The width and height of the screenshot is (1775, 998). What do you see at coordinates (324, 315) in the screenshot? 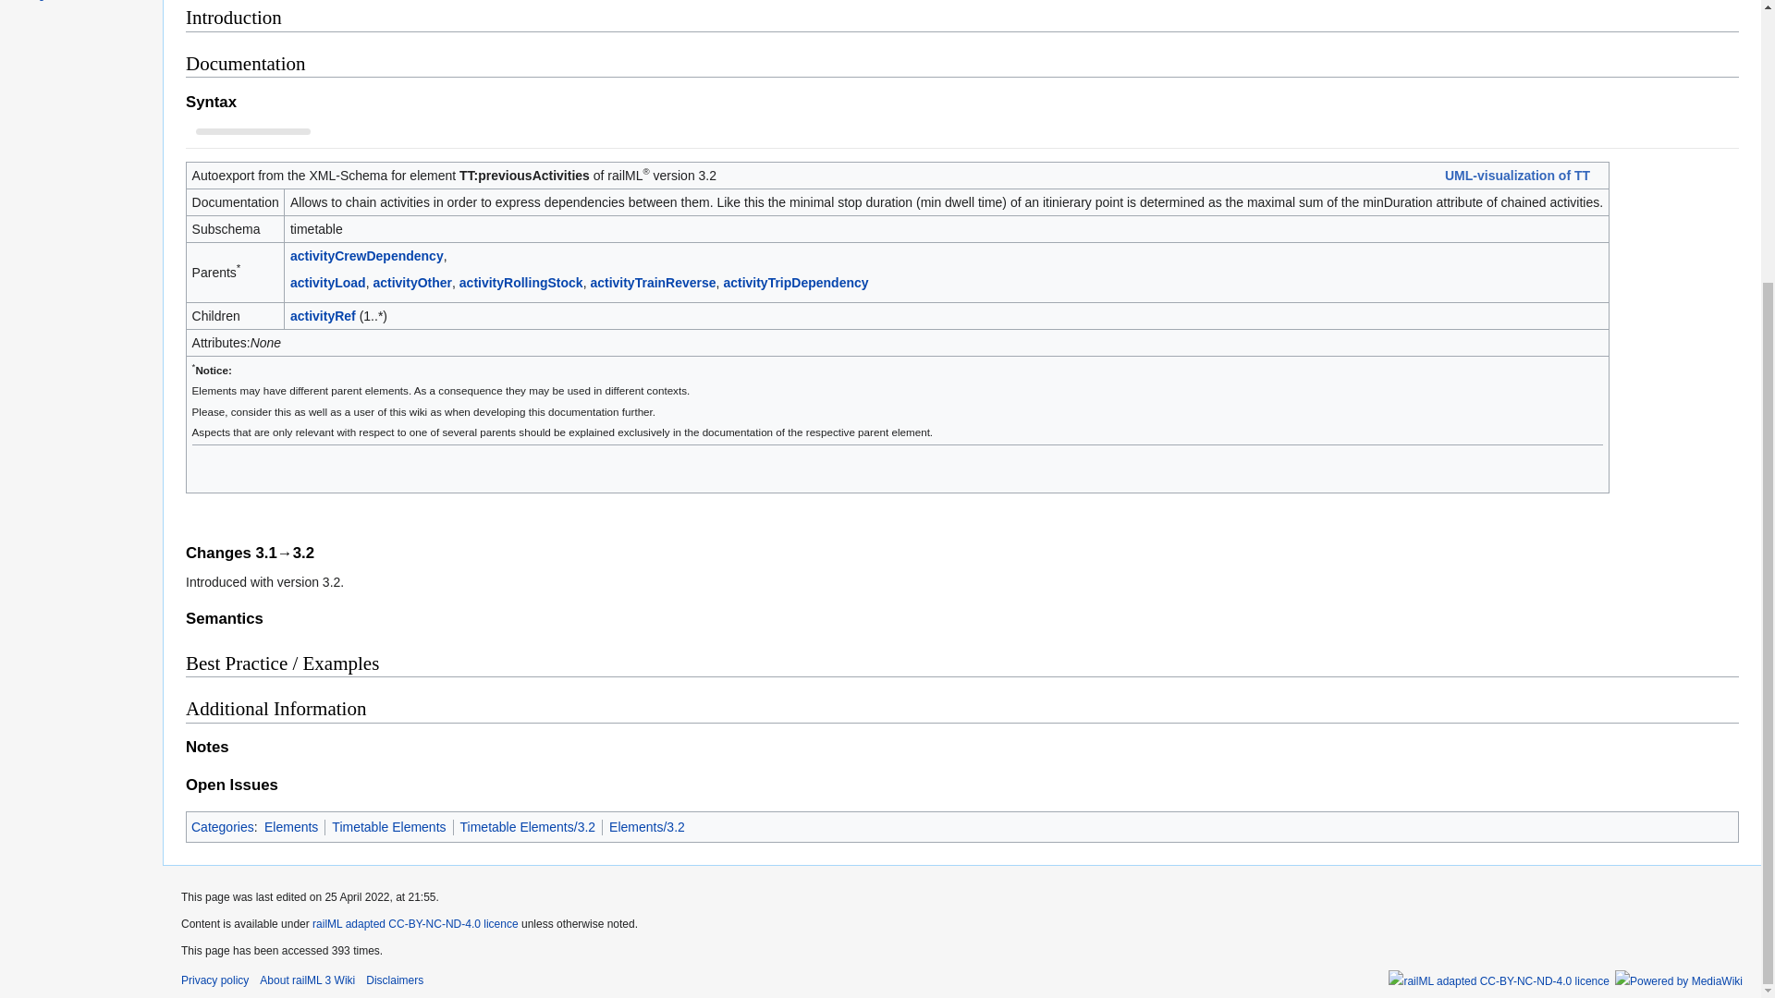
I see `activityRef` at bounding box center [324, 315].